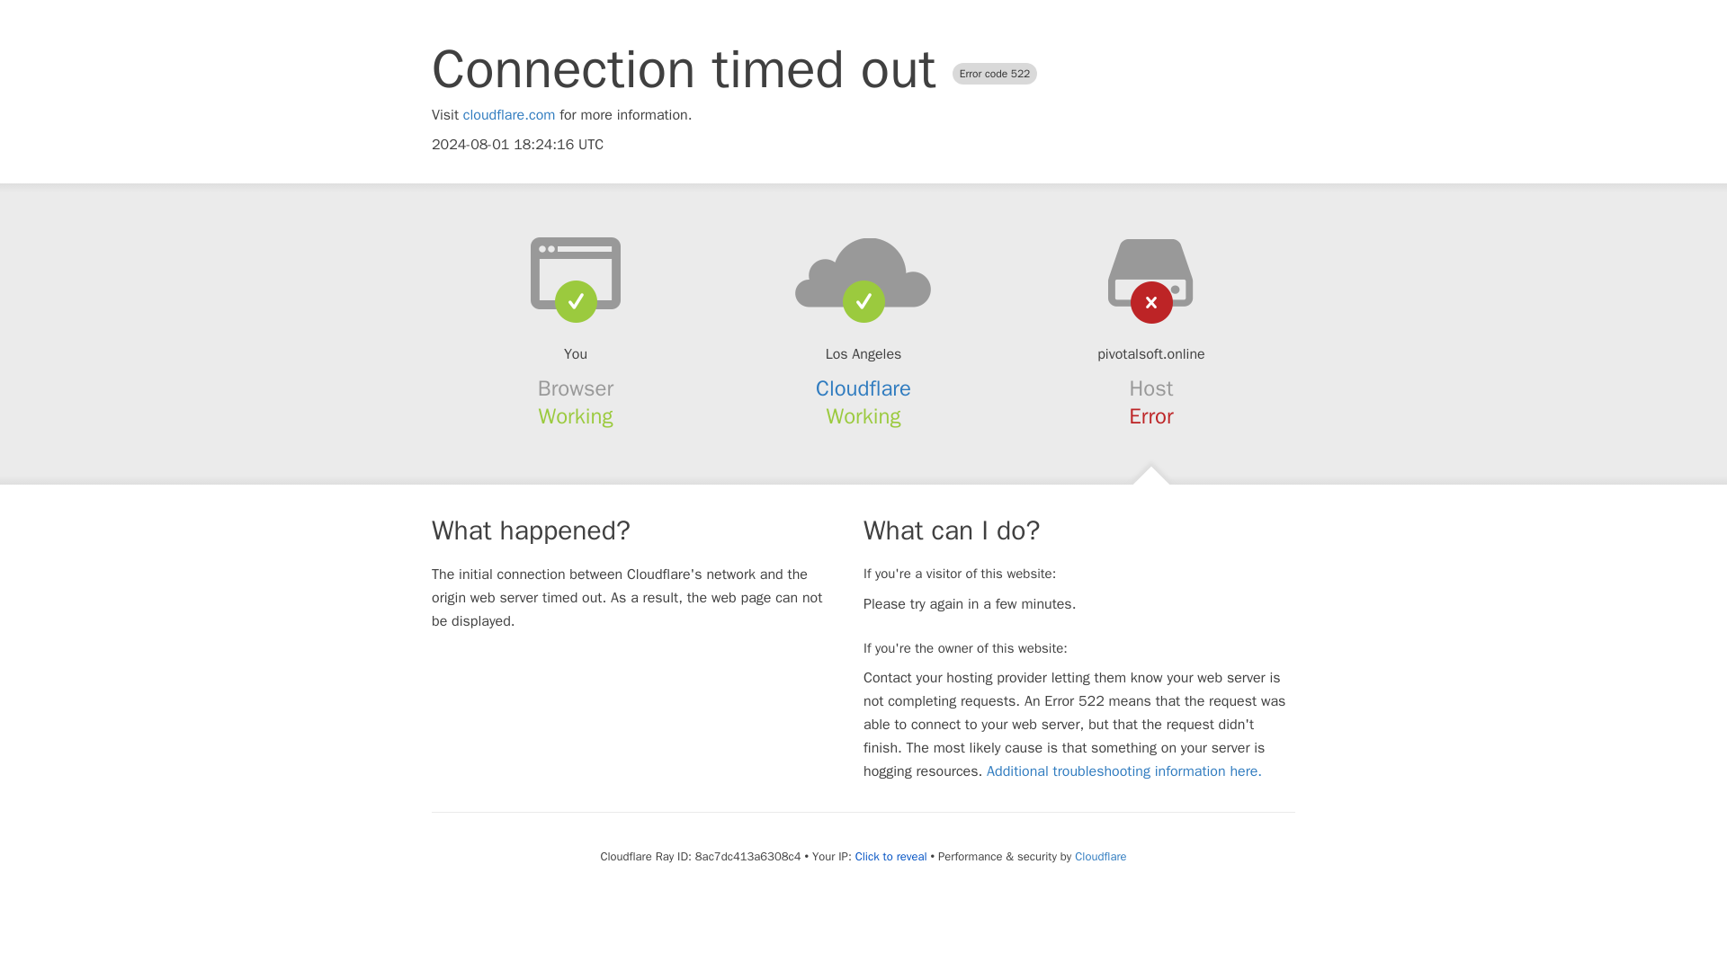 The width and height of the screenshot is (1727, 971). I want to click on Additional troubleshooting information here., so click(1124, 771).